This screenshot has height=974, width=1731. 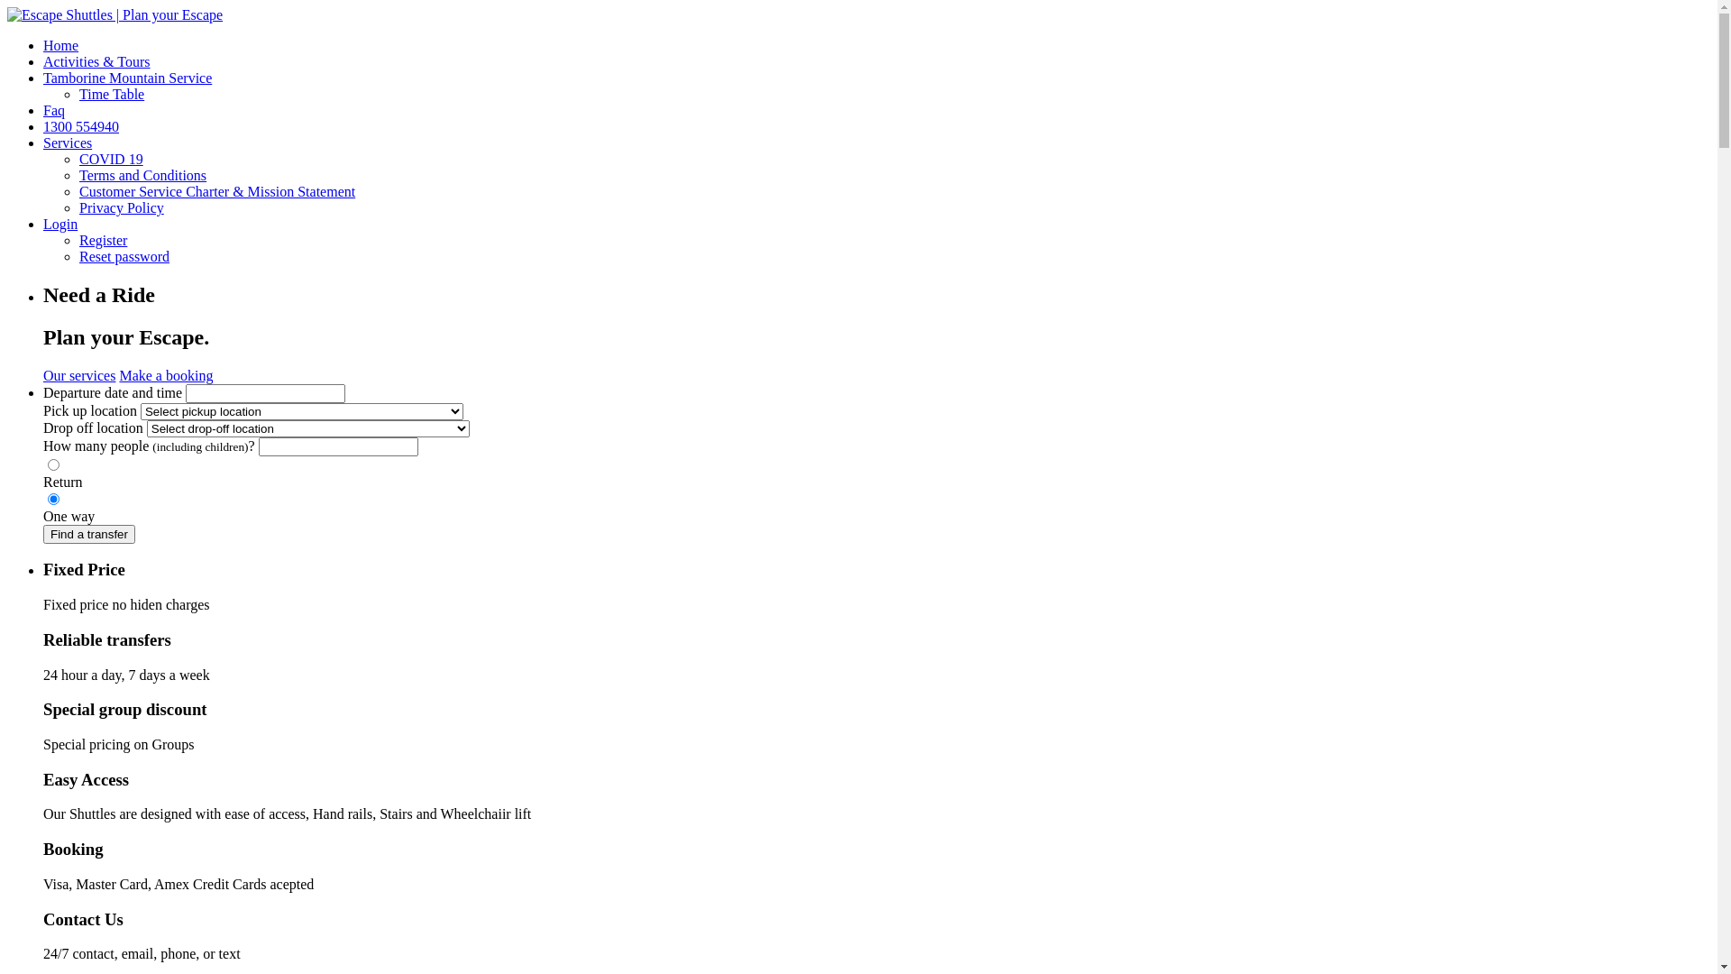 I want to click on Services, so click(x=68, y=142).